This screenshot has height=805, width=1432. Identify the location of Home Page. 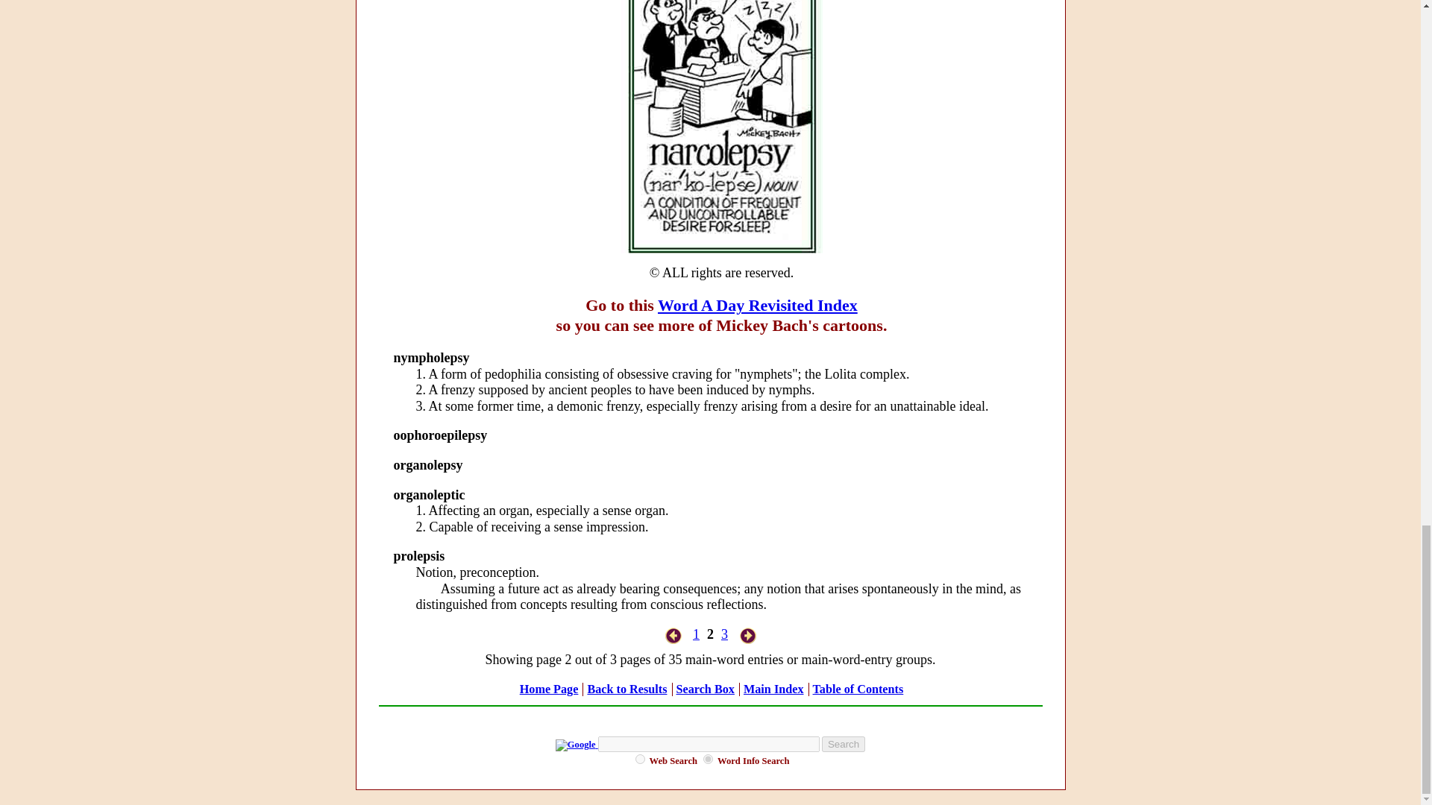
(549, 689).